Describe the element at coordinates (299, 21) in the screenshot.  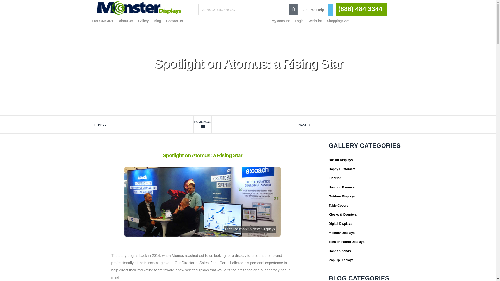
I see `Login` at that location.